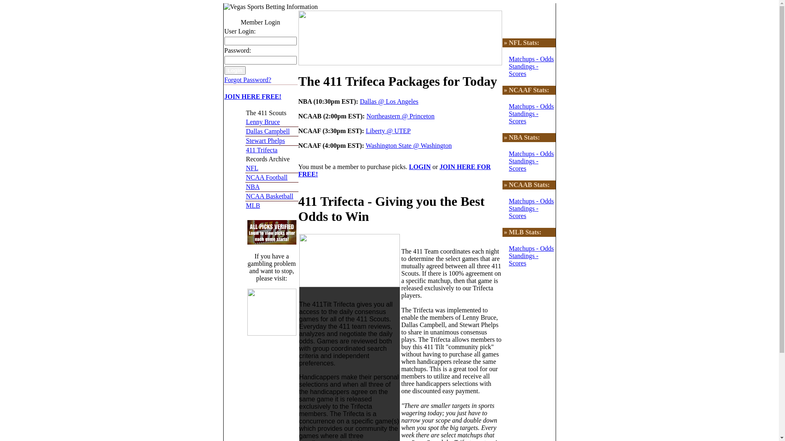 Image resolution: width=785 pixels, height=441 pixels. I want to click on NBA, so click(253, 187).